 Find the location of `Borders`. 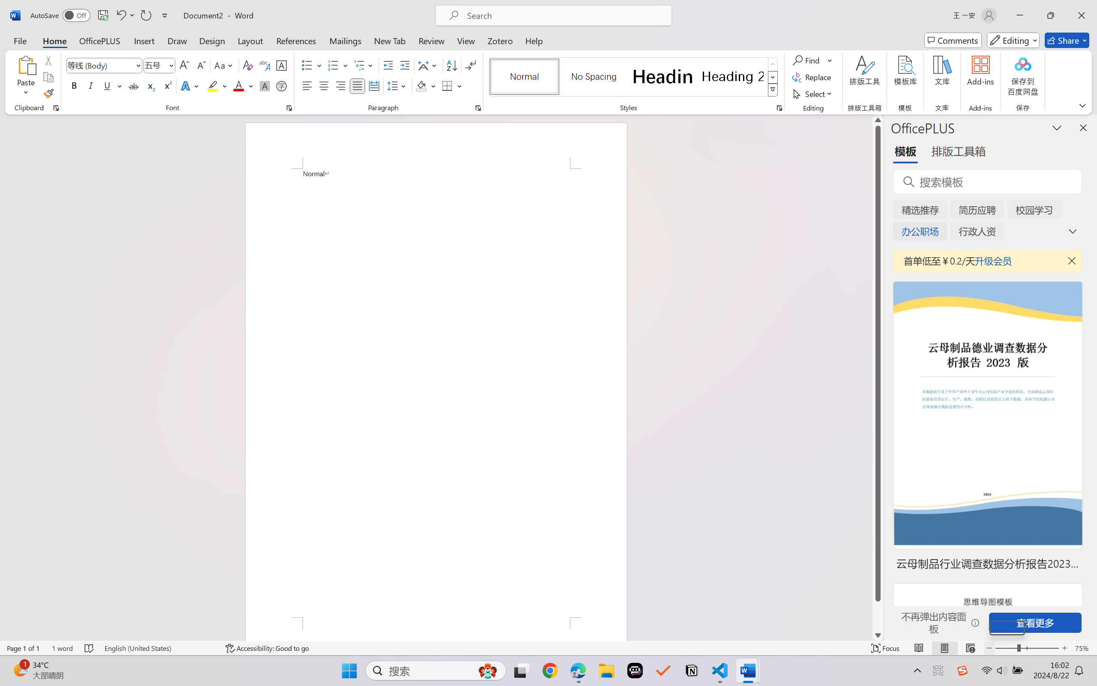

Borders is located at coordinates (452, 86).